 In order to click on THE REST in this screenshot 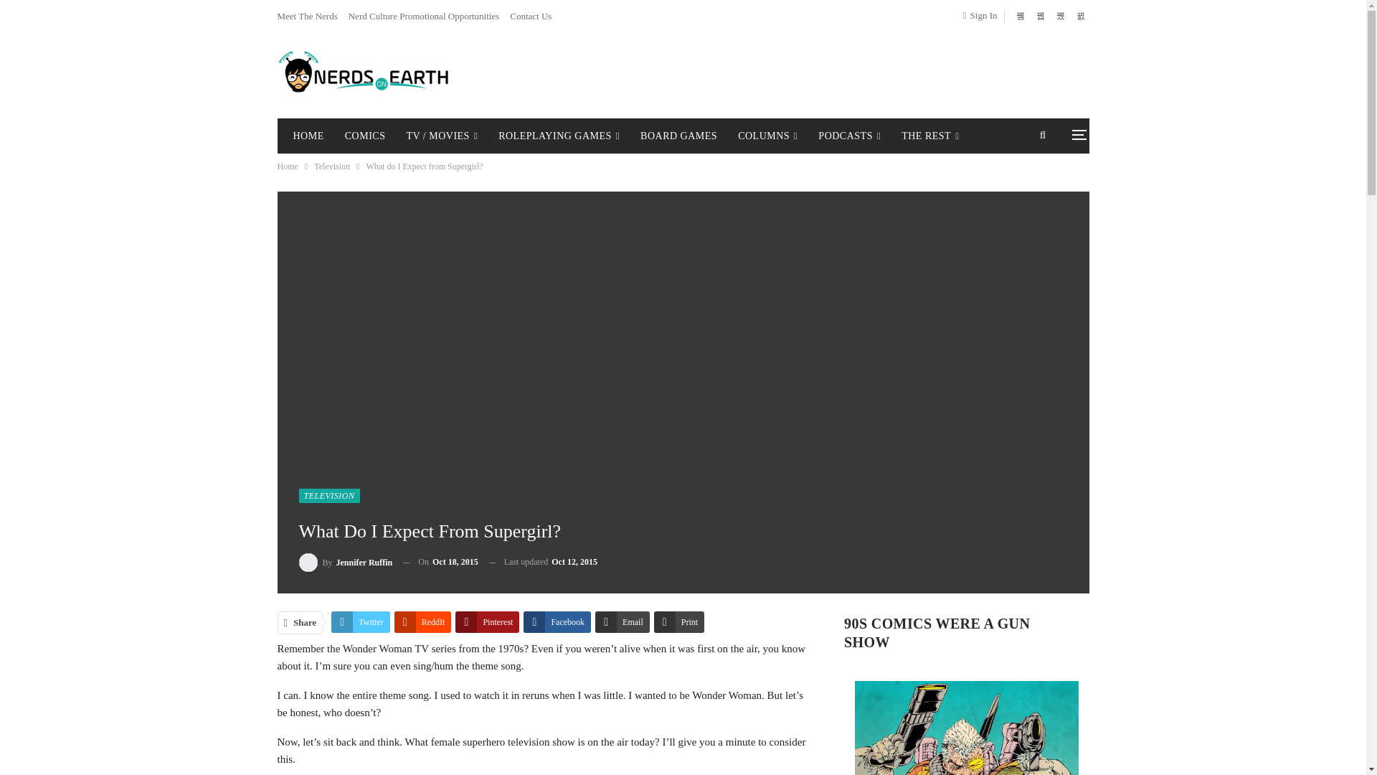, I will do `click(929, 136)`.